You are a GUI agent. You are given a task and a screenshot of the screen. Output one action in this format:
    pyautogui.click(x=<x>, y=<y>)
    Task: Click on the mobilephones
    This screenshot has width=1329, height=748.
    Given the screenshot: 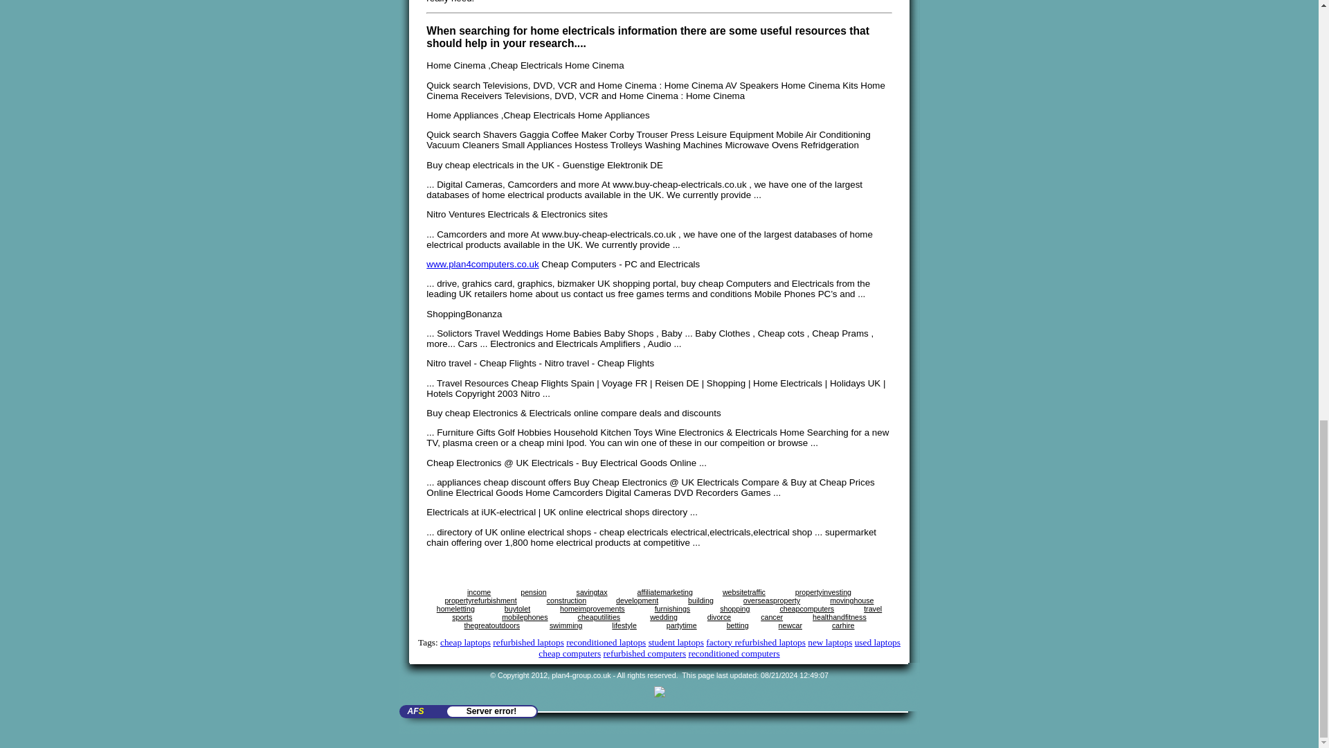 What is the action you would take?
    pyautogui.click(x=525, y=616)
    